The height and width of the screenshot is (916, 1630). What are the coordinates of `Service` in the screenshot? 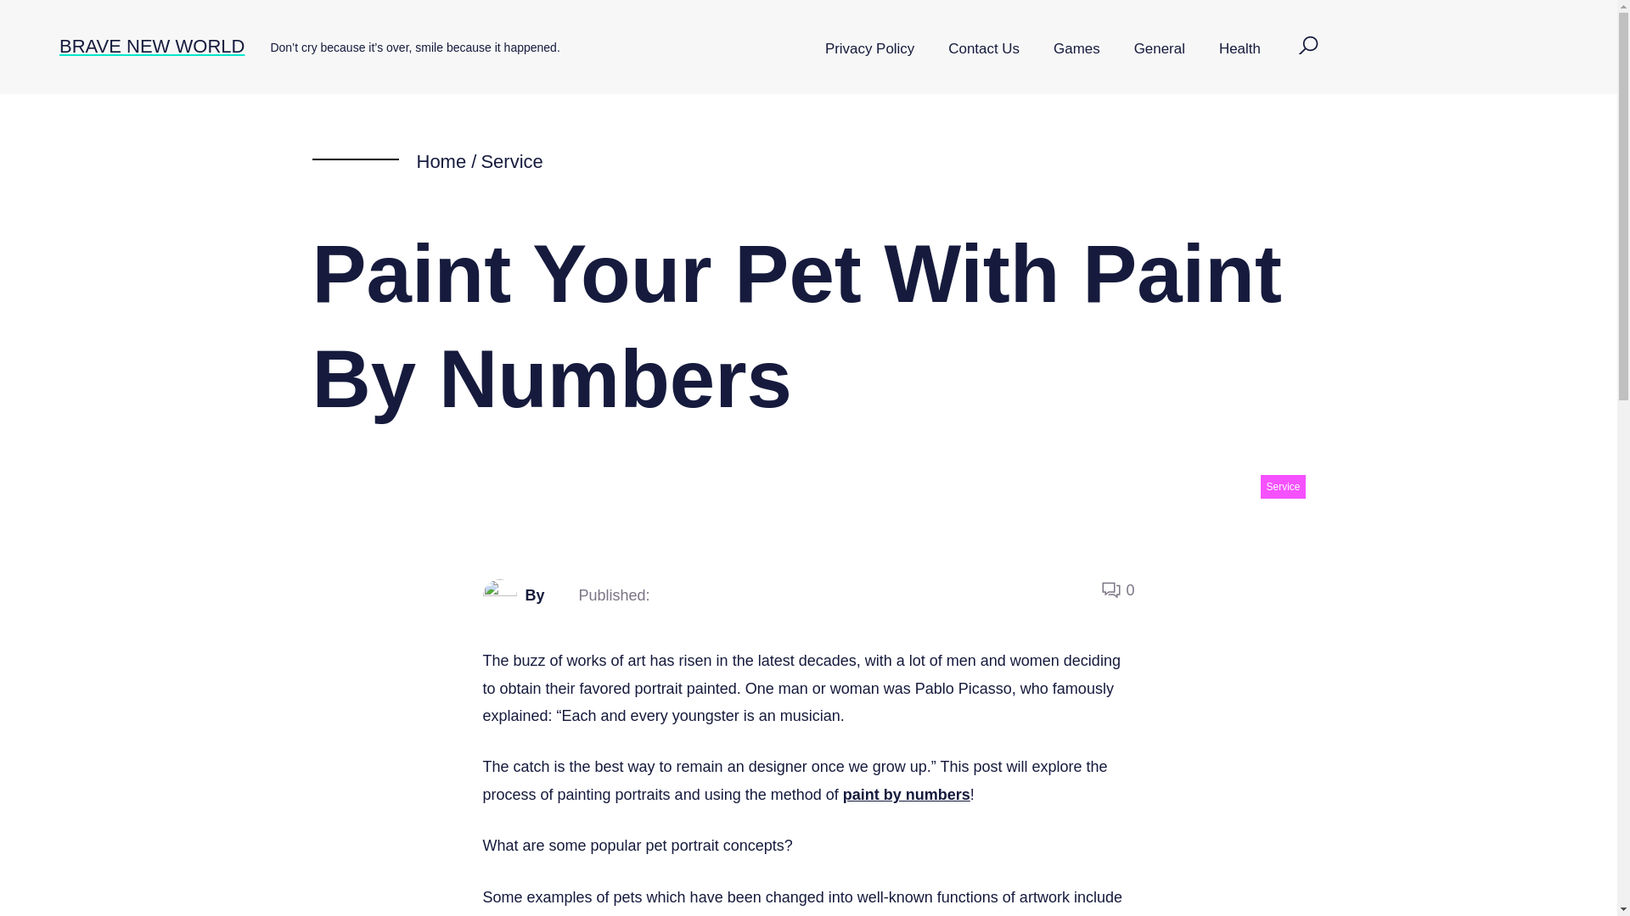 It's located at (1282, 487).